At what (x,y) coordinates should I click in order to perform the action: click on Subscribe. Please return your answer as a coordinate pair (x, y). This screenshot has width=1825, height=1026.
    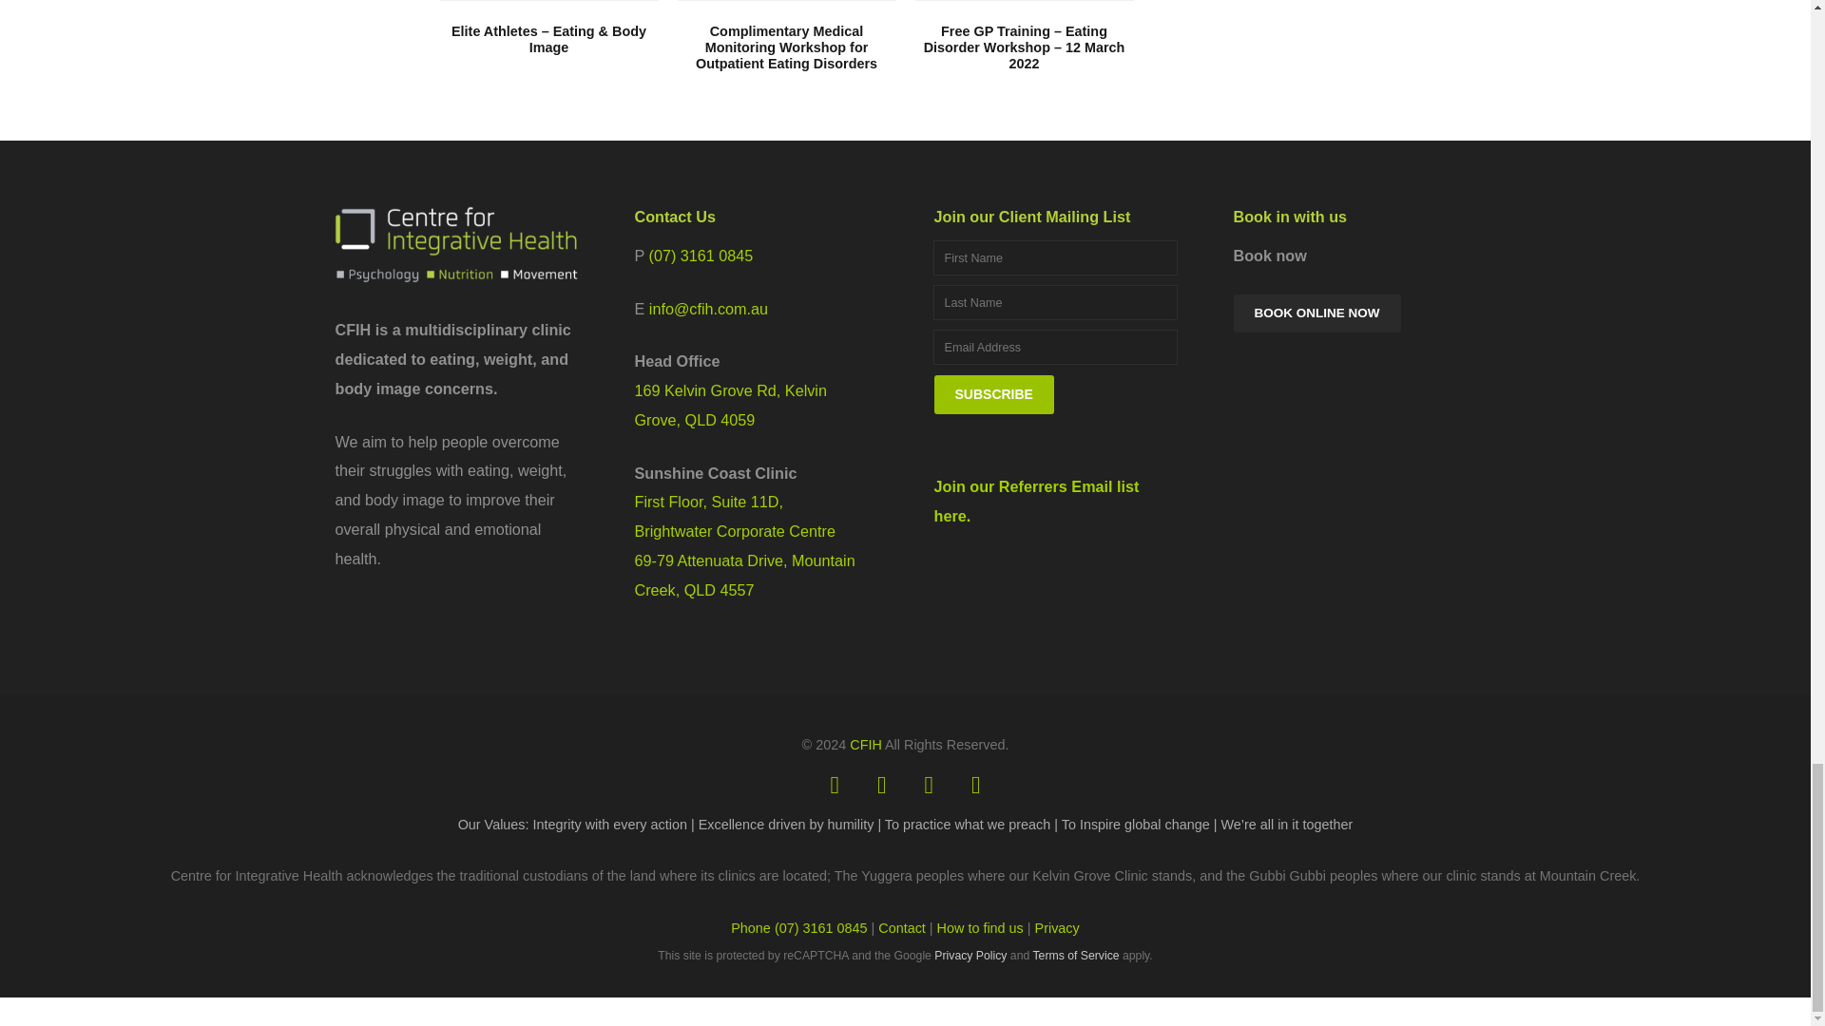
    Looking at the image, I should click on (992, 395).